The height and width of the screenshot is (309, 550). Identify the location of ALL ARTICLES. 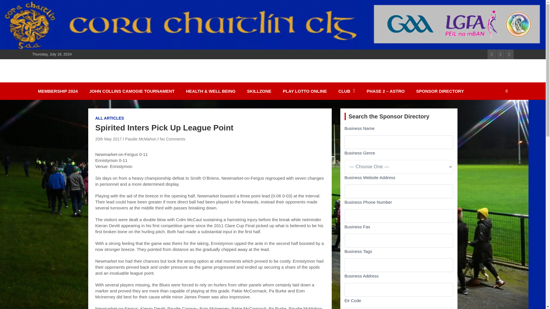
(109, 118).